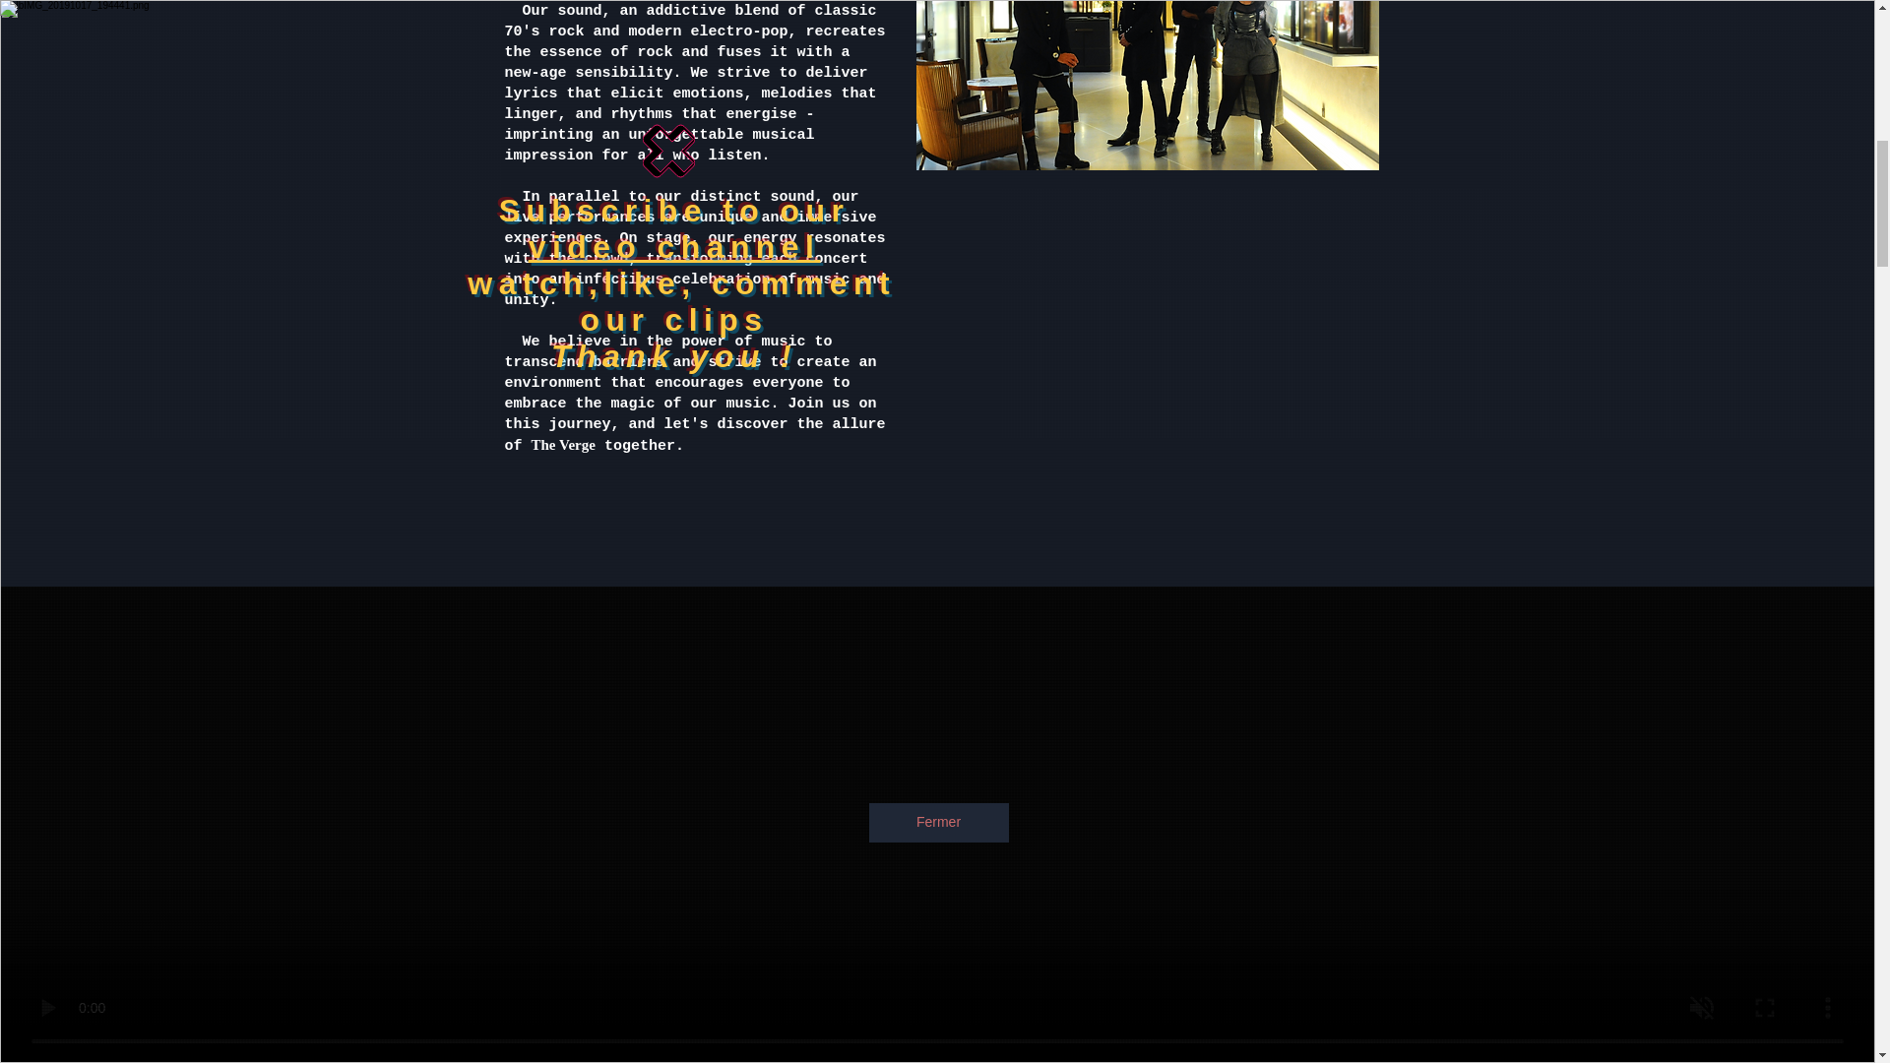 This screenshot has width=1890, height=1063. What do you see at coordinates (1146, 85) in the screenshot?
I see `The Verge - Boodjie` at bounding box center [1146, 85].